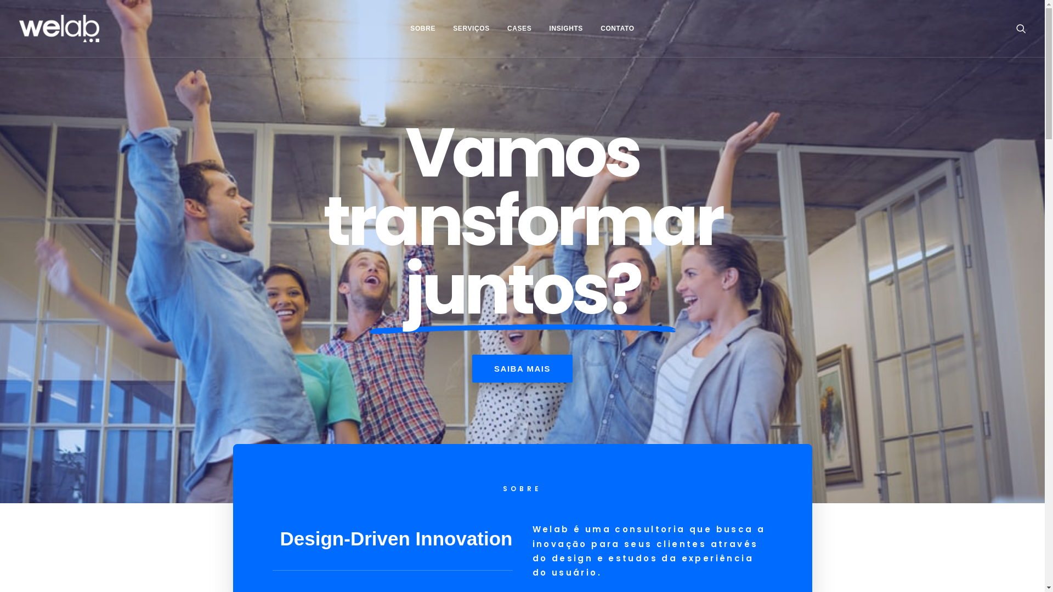 This screenshot has height=592, width=1053. I want to click on SAIBA MAIS, so click(522, 368).